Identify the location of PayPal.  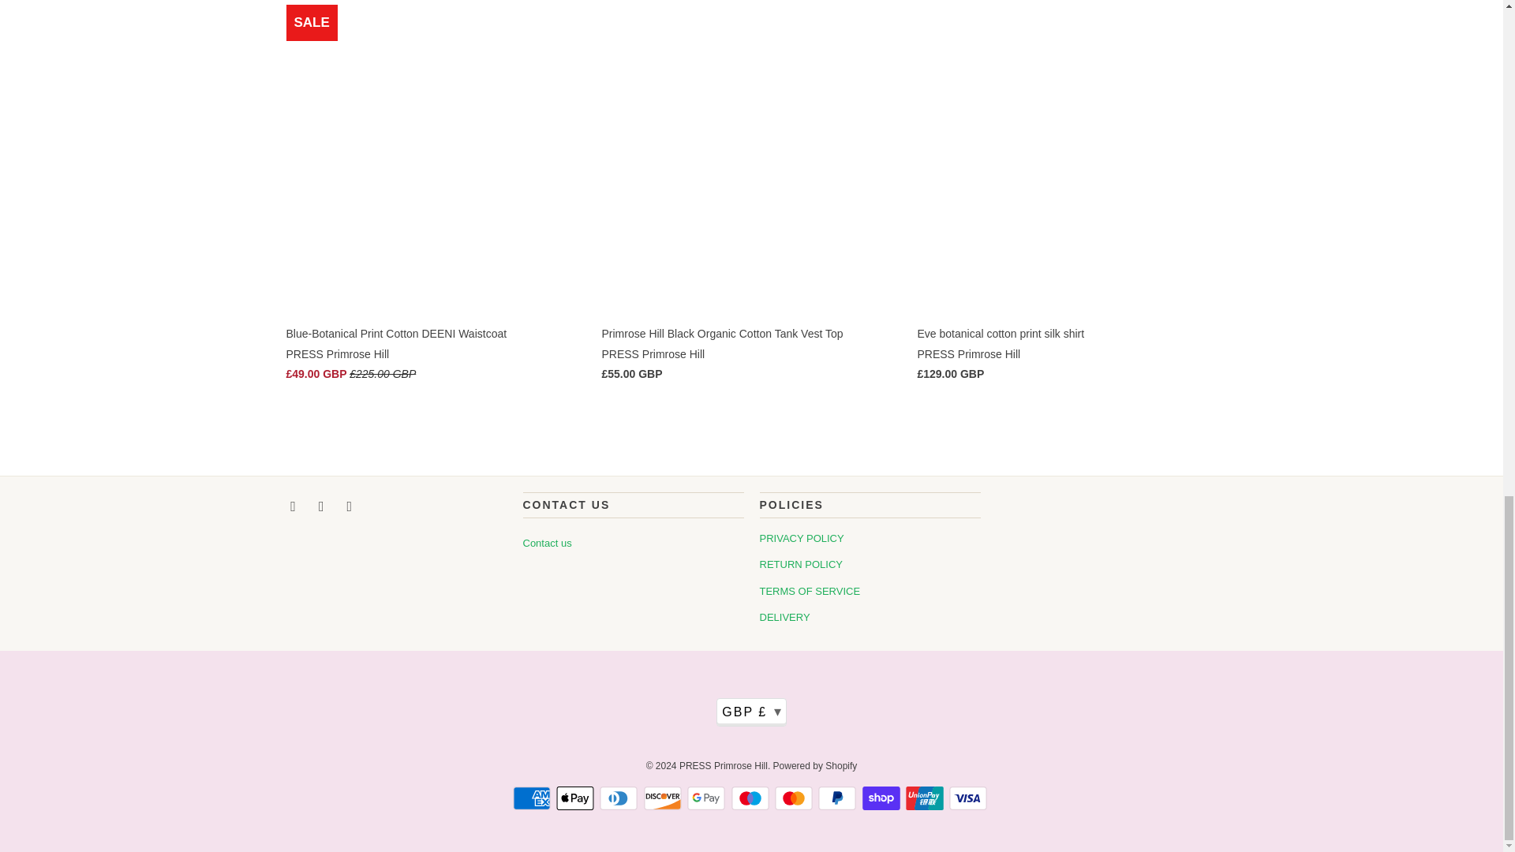
(838, 798).